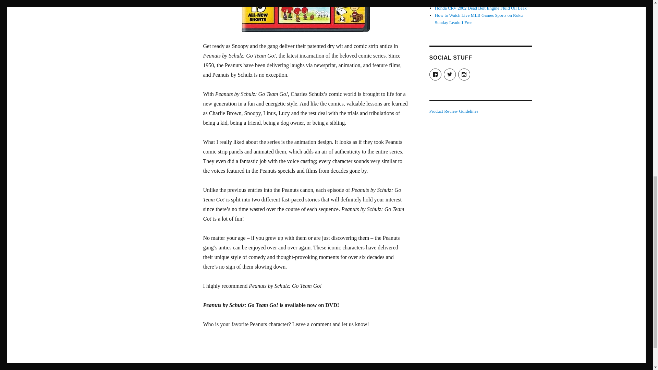 This screenshot has height=370, width=658. I want to click on Honda CRV 2002 Dead Belt Engine Fluid Oil Leak, so click(481, 8).